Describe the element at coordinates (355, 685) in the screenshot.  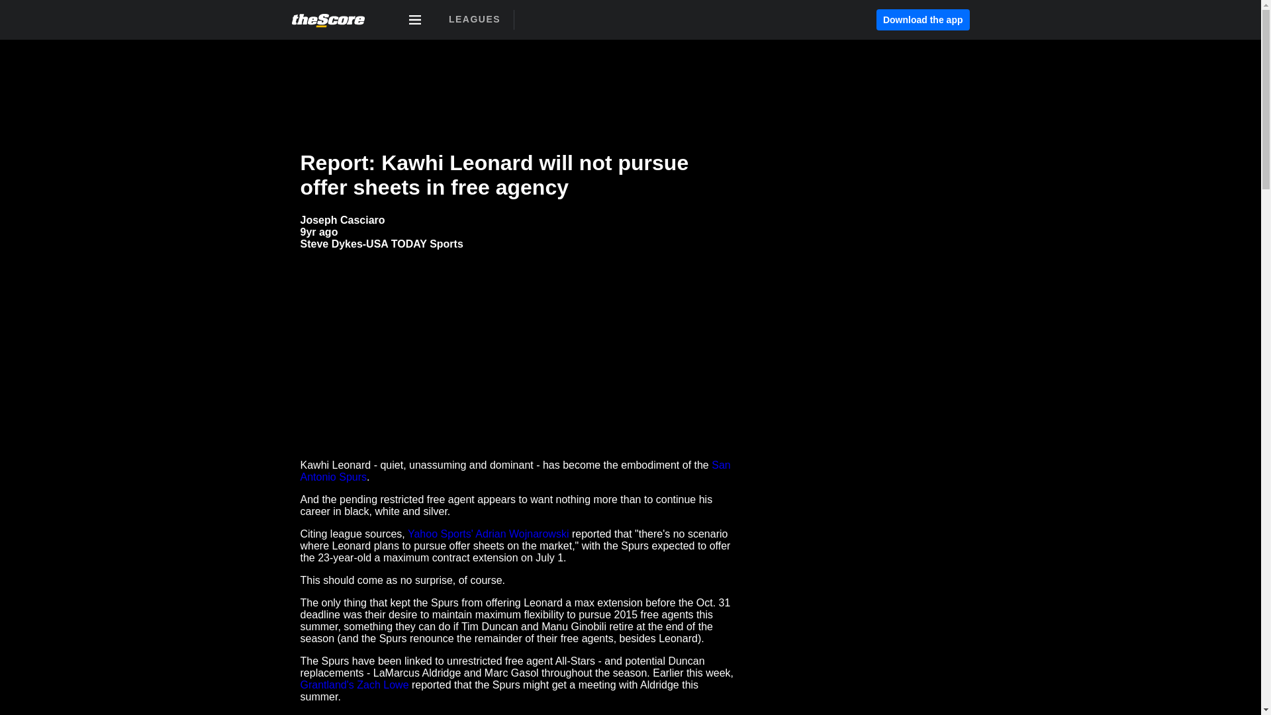
I see `Grantland's Zach Lowe` at that location.